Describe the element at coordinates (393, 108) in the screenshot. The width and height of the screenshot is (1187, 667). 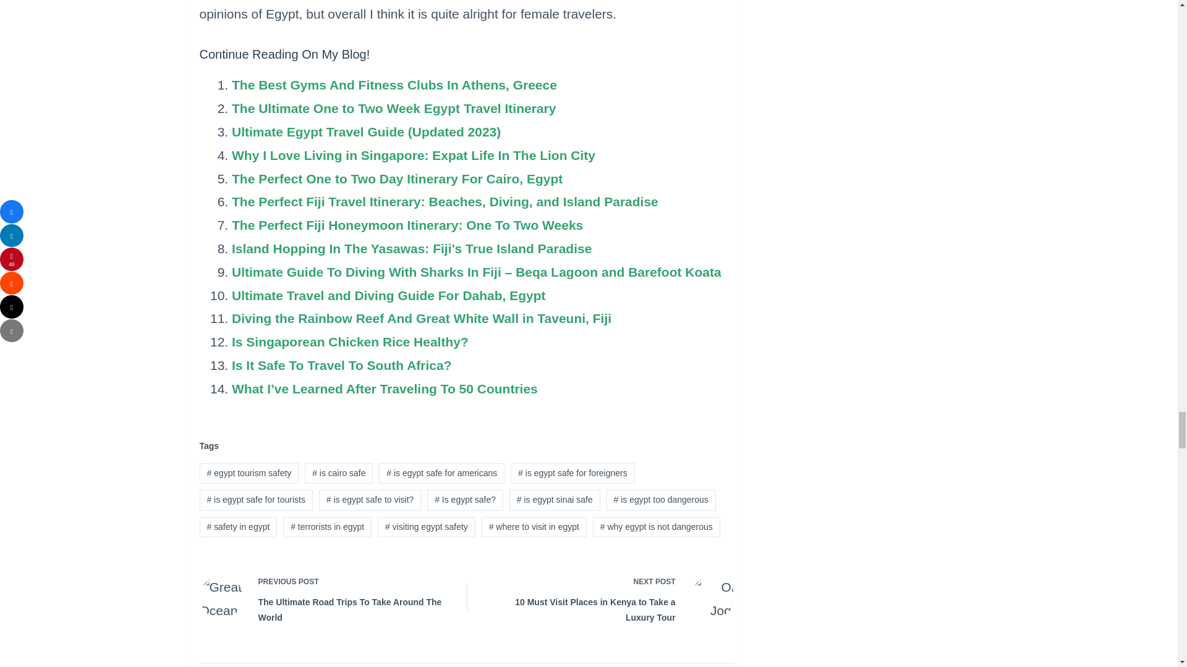
I see `The Ultimate One to Two Week Egypt Travel Itinerary` at that location.